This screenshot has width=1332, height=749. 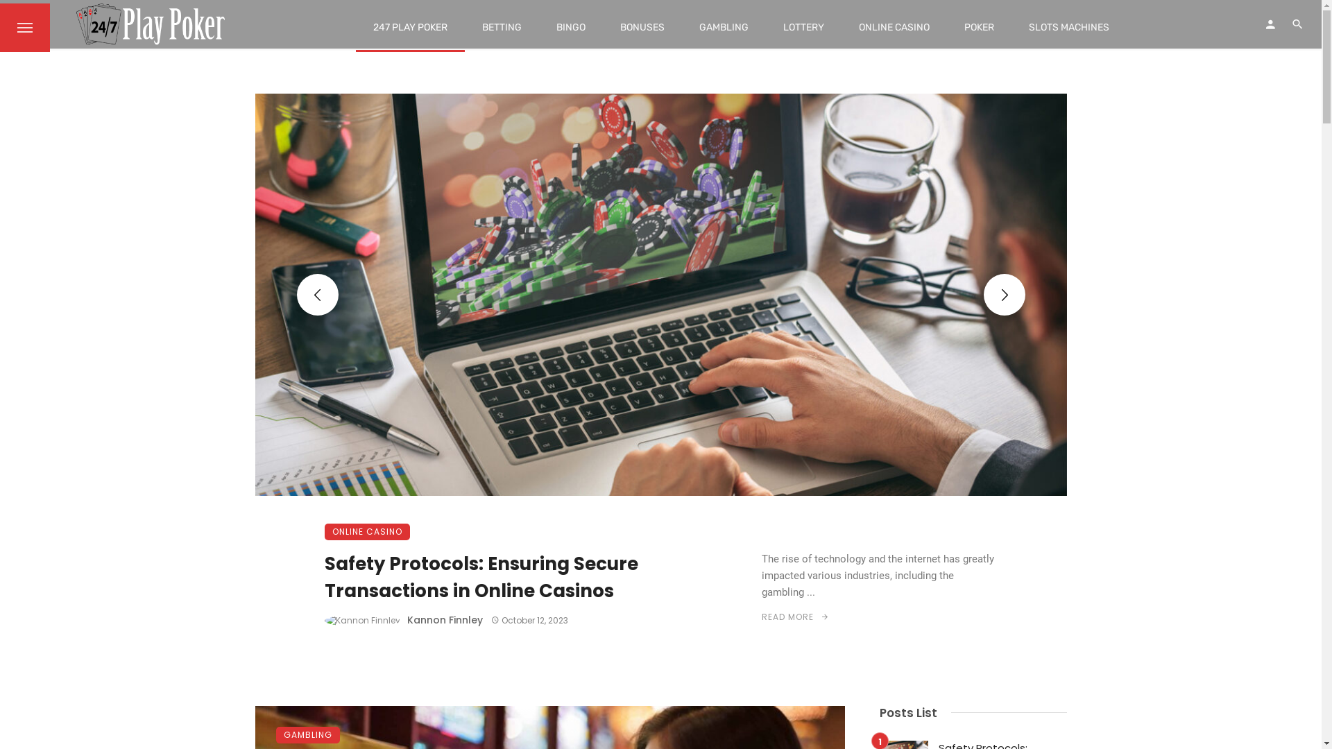 I want to click on BONUSES, so click(x=642, y=28).